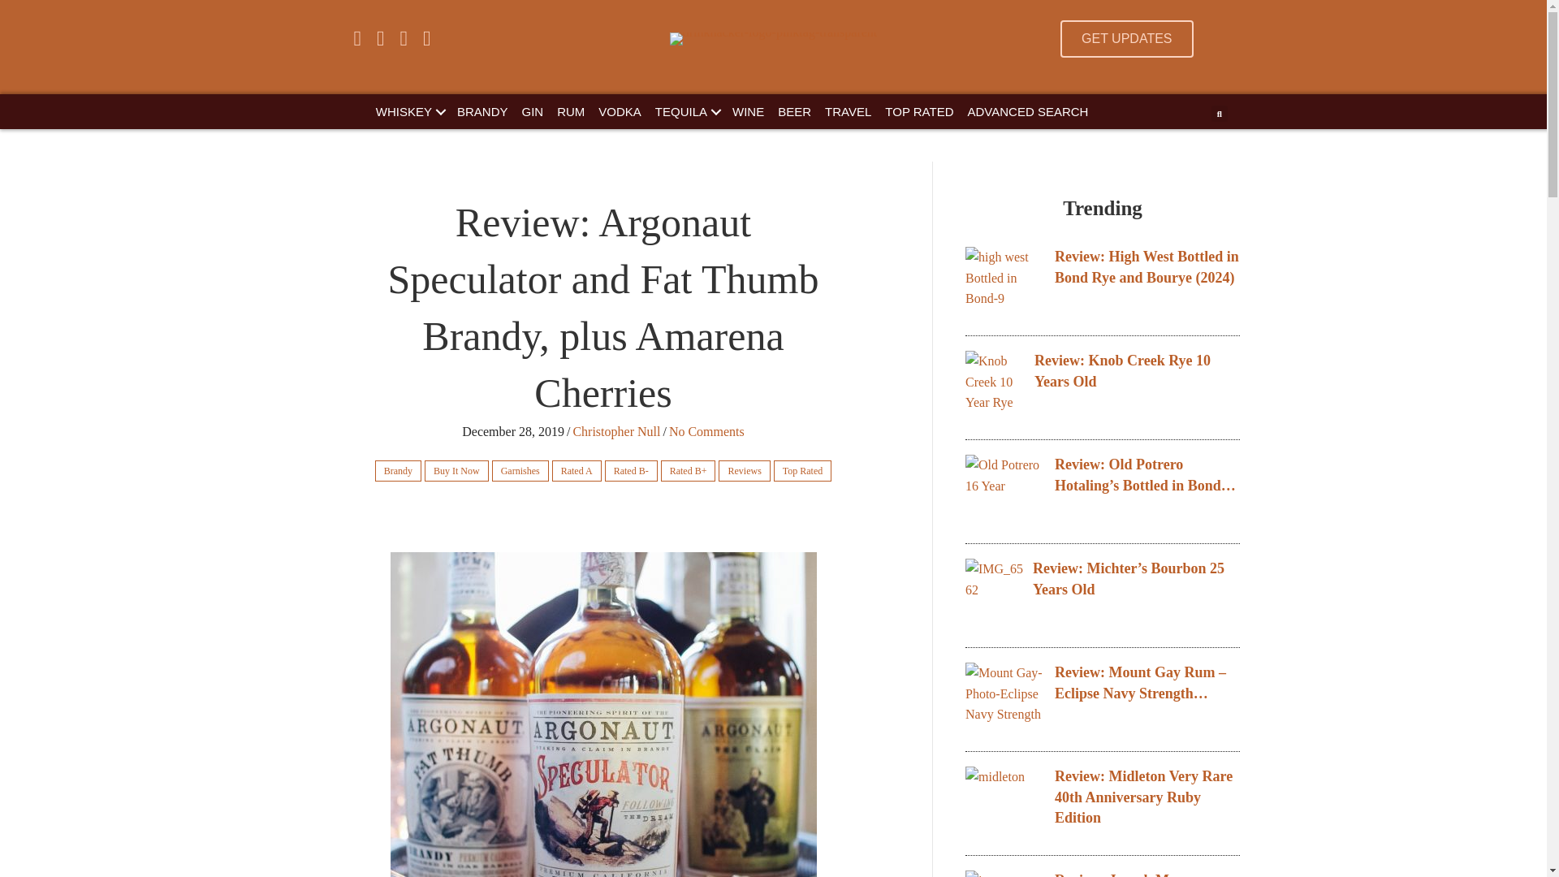 Image resolution: width=1559 pixels, height=877 pixels. What do you see at coordinates (773, 39) in the screenshot?
I see `drinkhacker-logo-pinktag-transparent` at bounding box center [773, 39].